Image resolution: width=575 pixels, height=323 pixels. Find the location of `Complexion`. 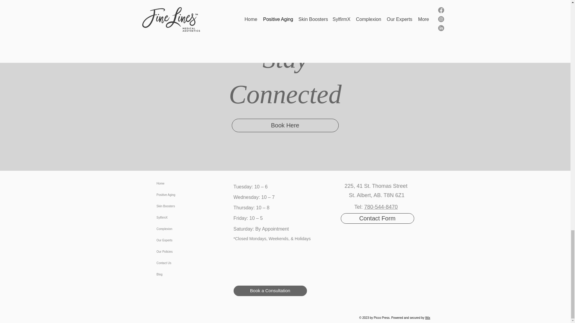

Complexion is located at coordinates (177, 229).